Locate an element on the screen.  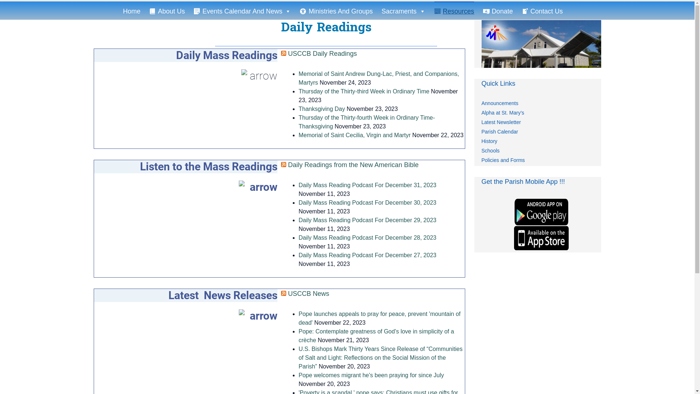
Home is located at coordinates (132, 11).